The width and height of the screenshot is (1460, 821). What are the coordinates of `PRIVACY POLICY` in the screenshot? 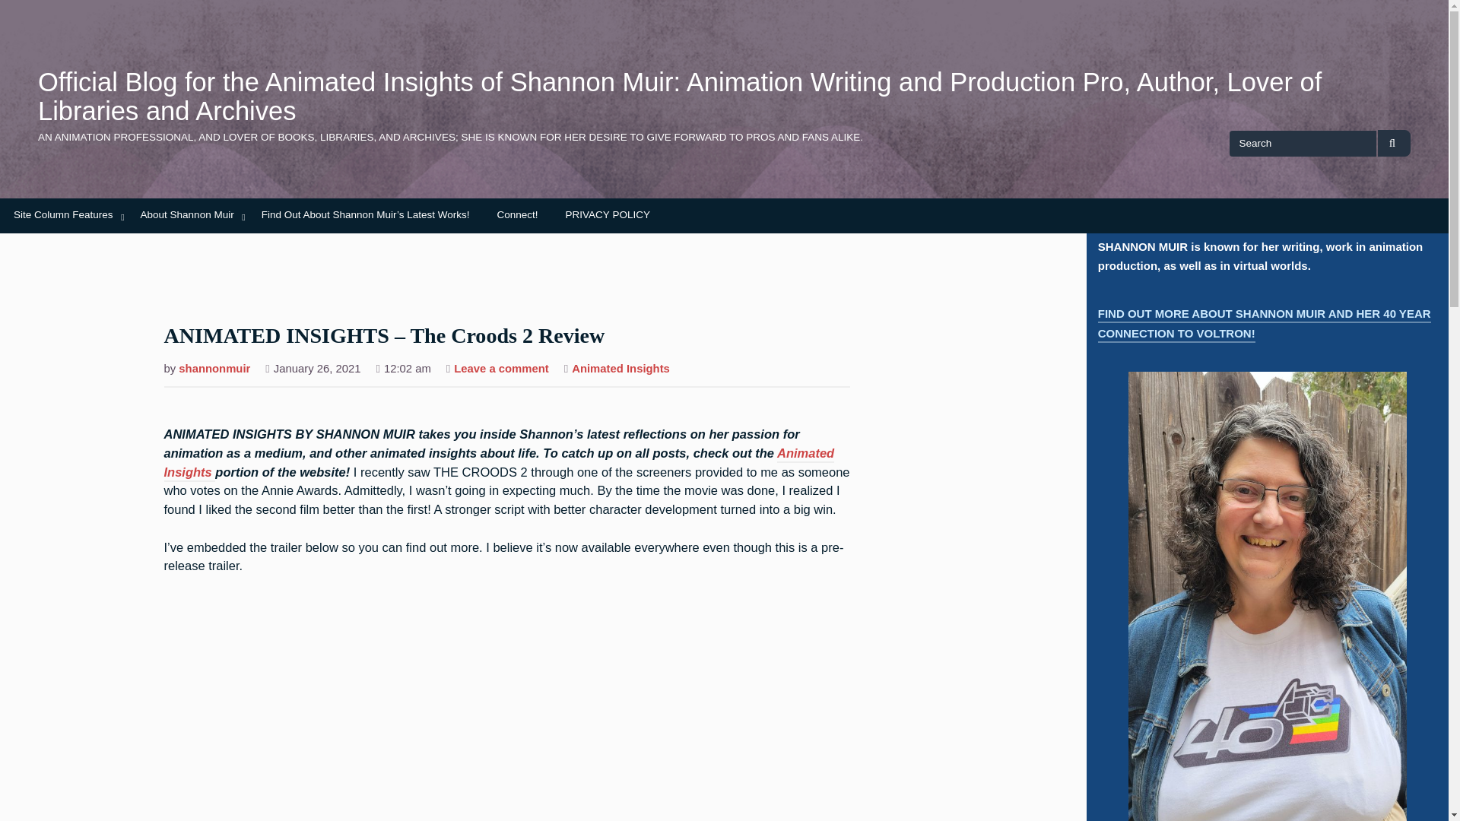 It's located at (608, 215).